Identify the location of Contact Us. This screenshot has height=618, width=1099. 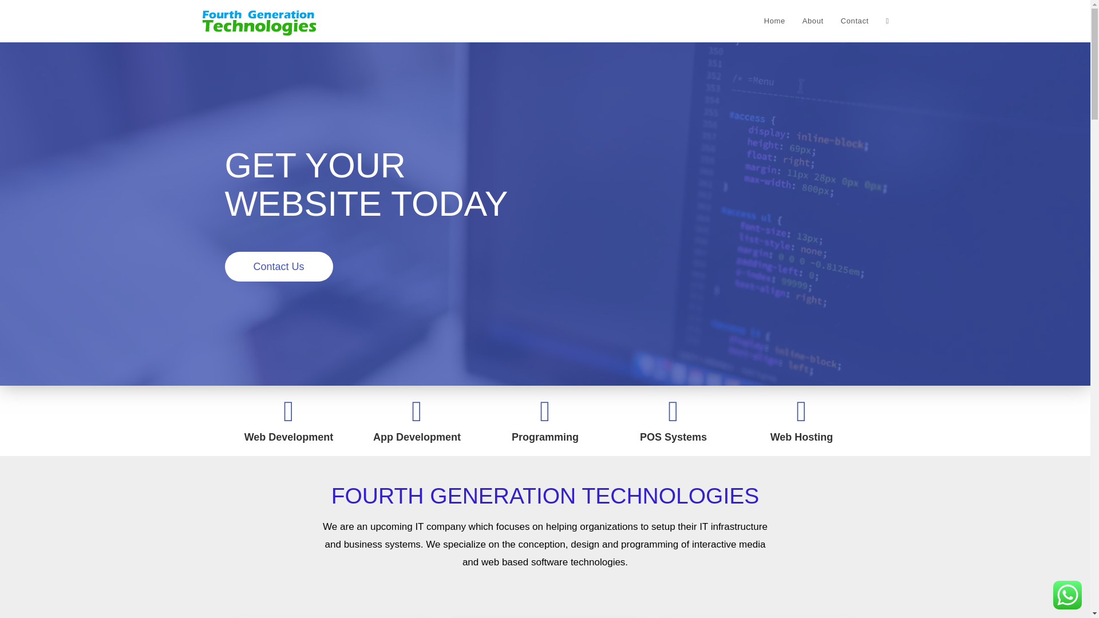
(278, 267).